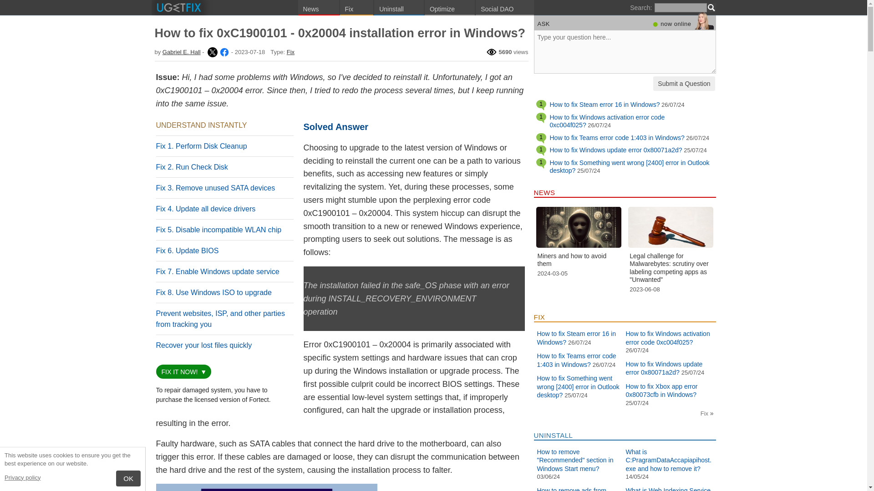 The width and height of the screenshot is (874, 491). What do you see at coordinates (22, 477) in the screenshot?
I see `Privacy policy` at bounding box center [22, 477].